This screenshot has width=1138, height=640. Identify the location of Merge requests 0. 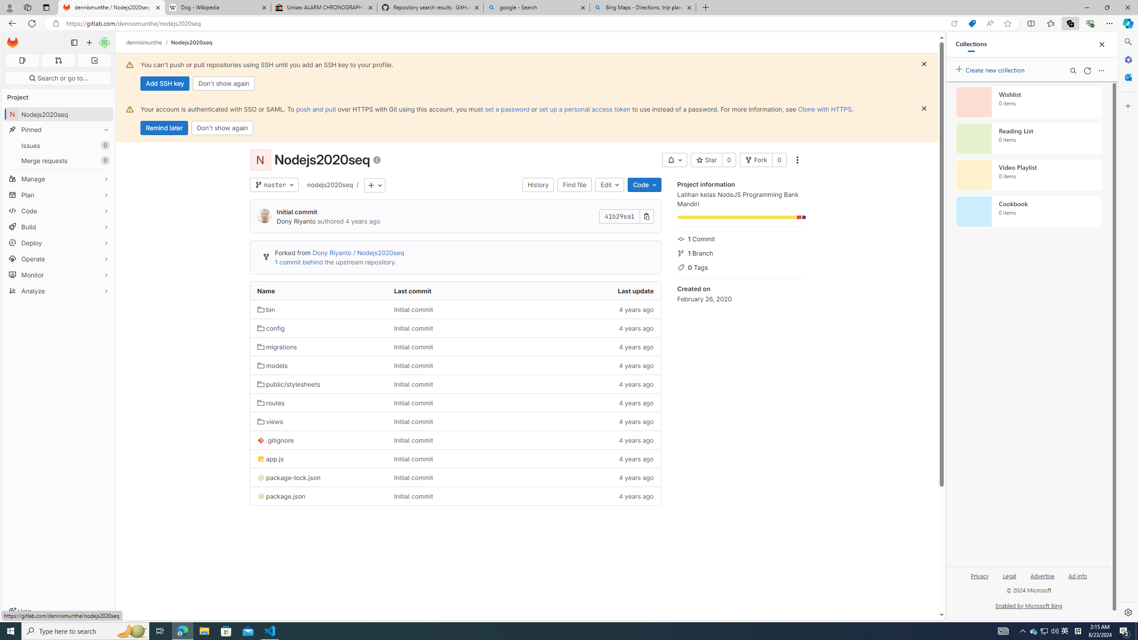
(59, 160).